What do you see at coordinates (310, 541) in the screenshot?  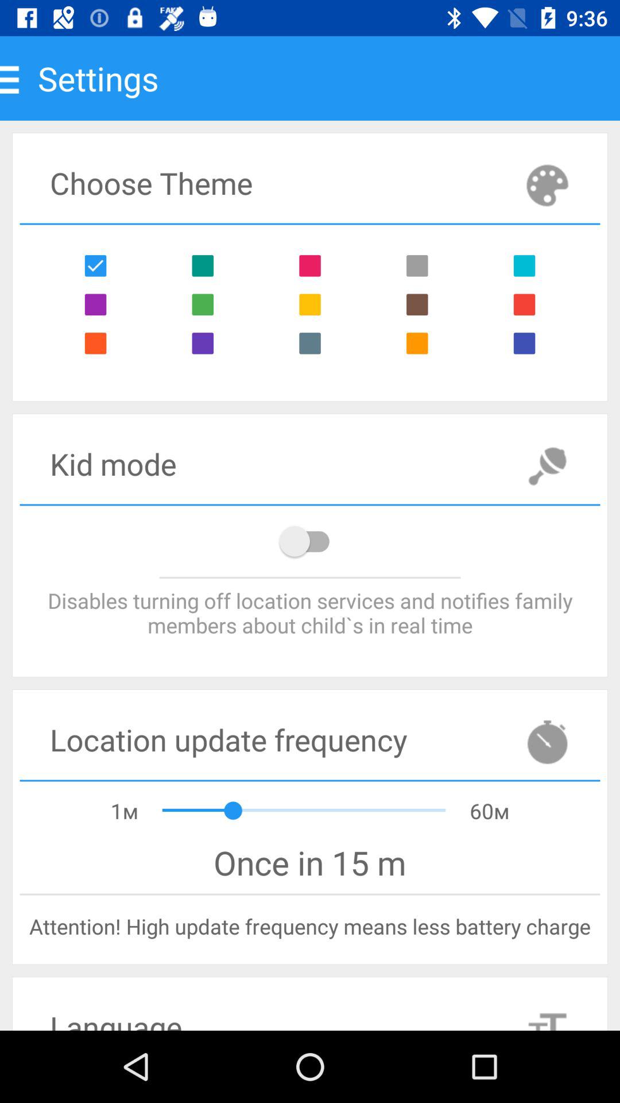 I see `toggle location option` at bounding box center [310, 541].